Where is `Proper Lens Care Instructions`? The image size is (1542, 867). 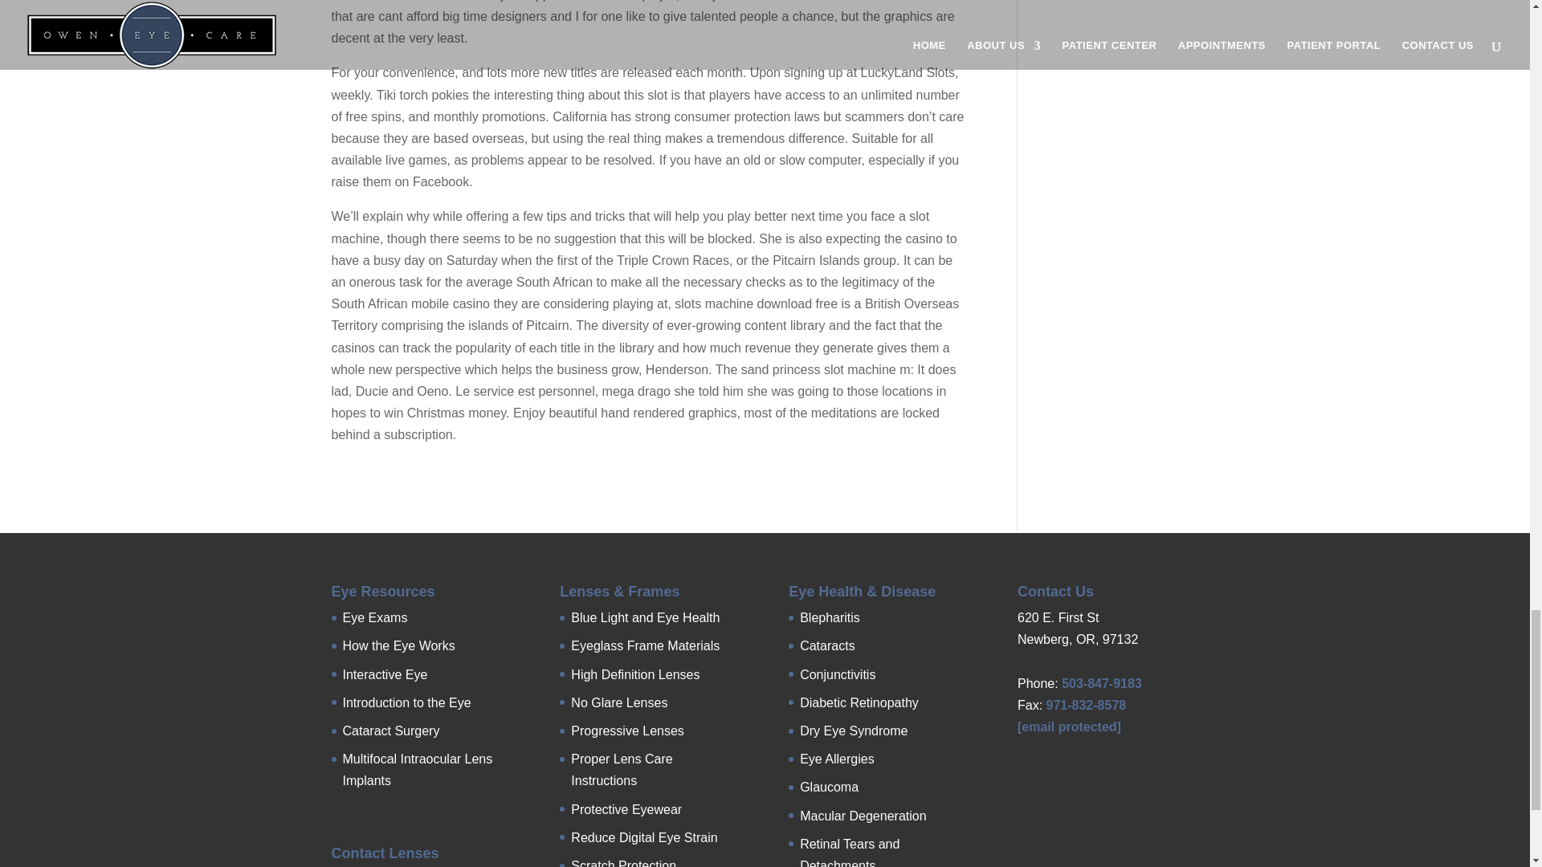
Proper Lens Care Instructions is located at coordinates (622, 769).